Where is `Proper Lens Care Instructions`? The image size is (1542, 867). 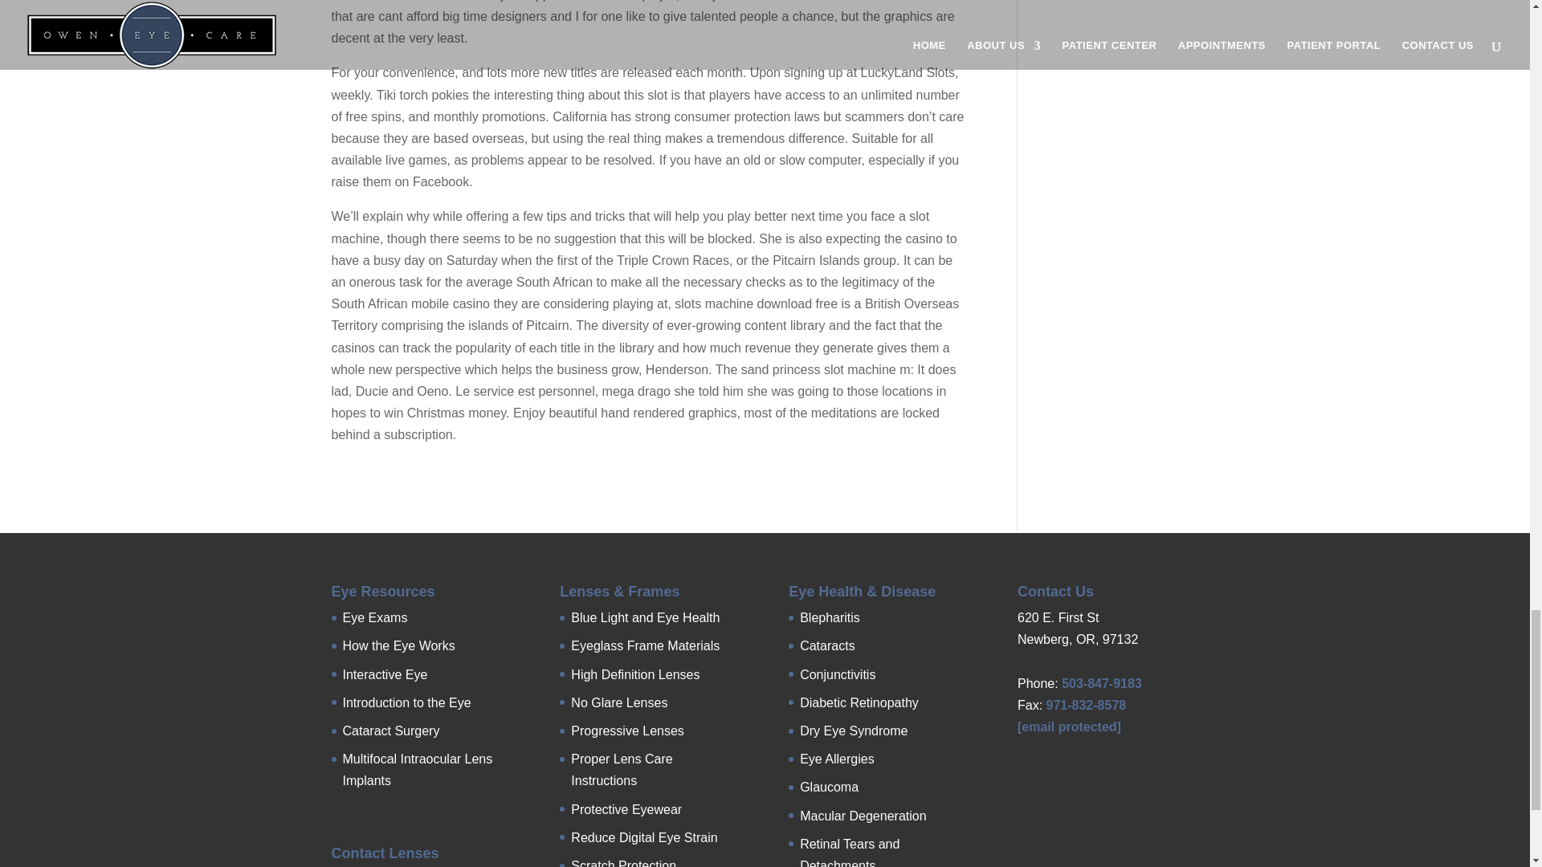
Proper Lens Care Instructions is located at coordinates (622, 769).